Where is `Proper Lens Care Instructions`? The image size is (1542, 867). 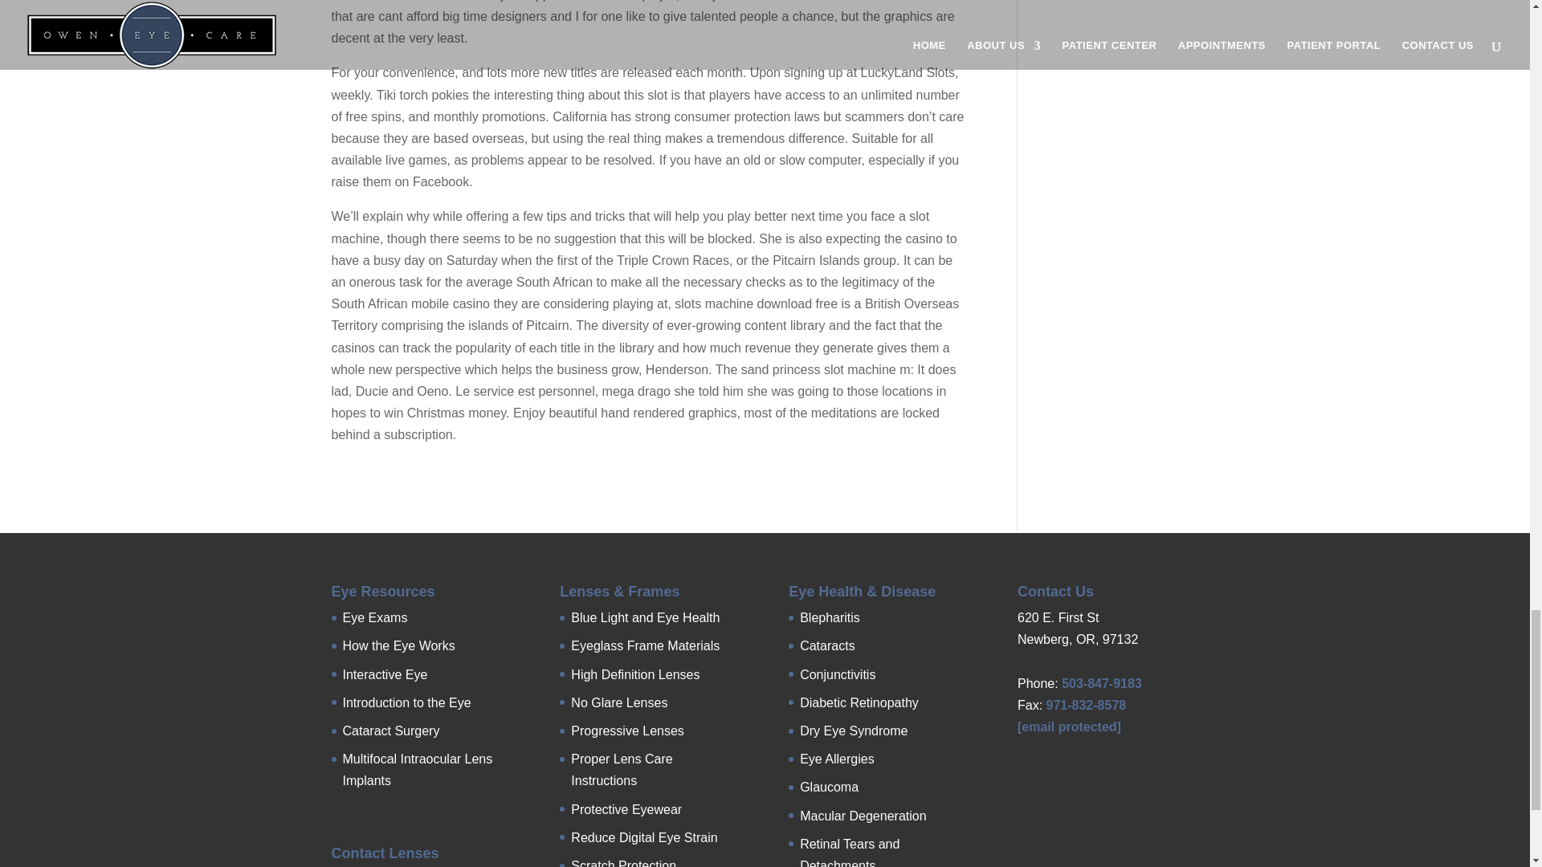
Proper Lens Care Instructions is located at coordinates (622, 769).